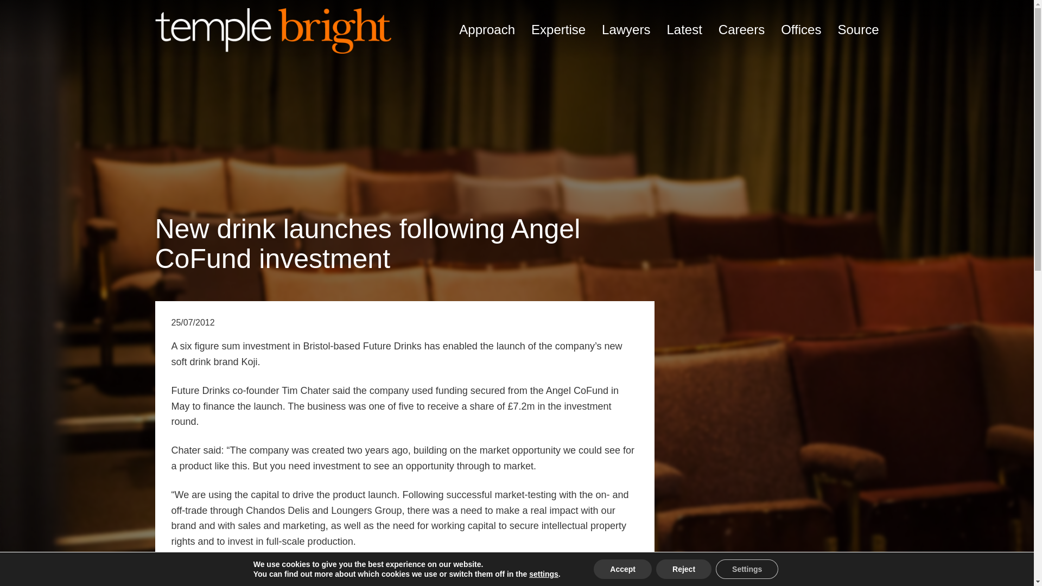 The image size is (1042, 586). What do you see at coordinates (786, 558) in the screenshot?
I see `Sitemap` at bounding box center [786, 558].